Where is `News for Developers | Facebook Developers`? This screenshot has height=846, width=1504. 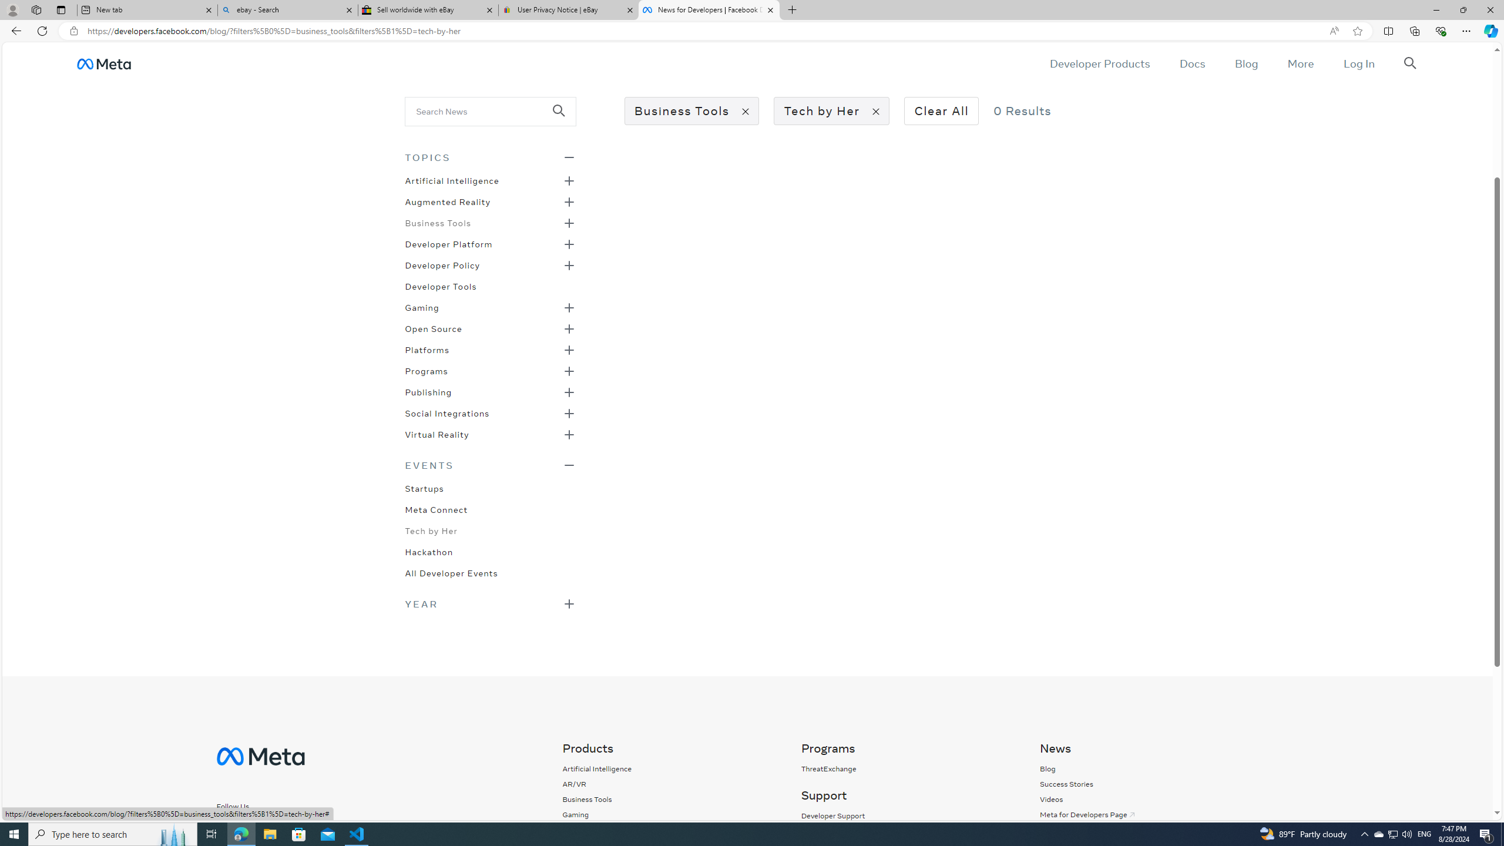
News for Developers | Facebook Developers is located at coordinates (708, 10).